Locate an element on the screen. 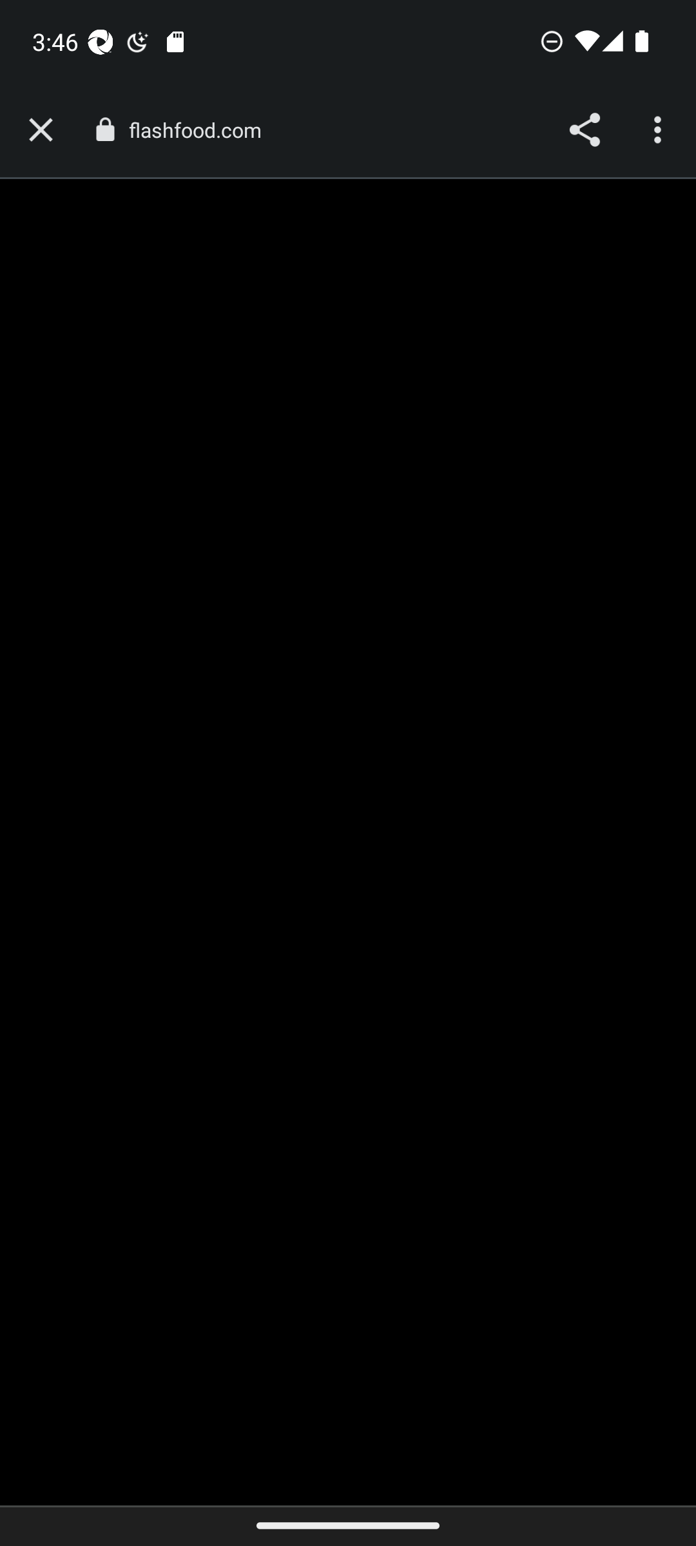 This screenshot has width=696, height=1546. flashfood.com is located at coordinates (201, 130).